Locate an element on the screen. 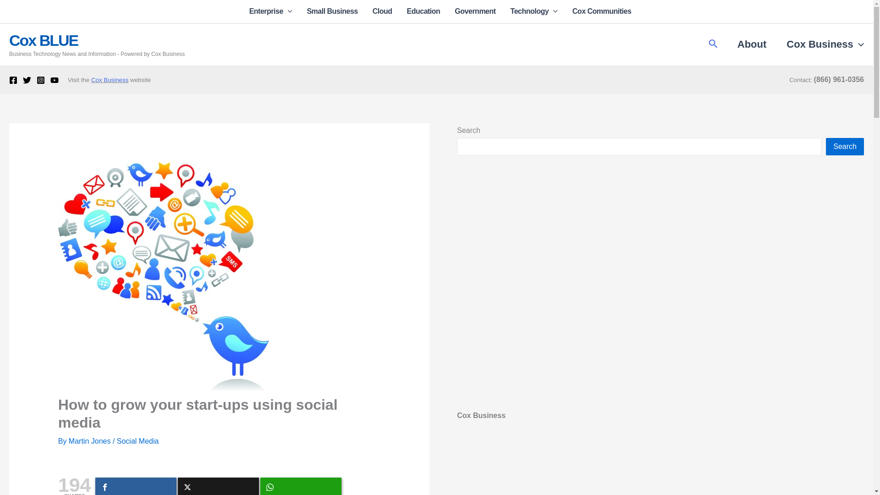 The width and height of the screenshot is (880, 495). Cox Business is located at coordinates (820, 44).